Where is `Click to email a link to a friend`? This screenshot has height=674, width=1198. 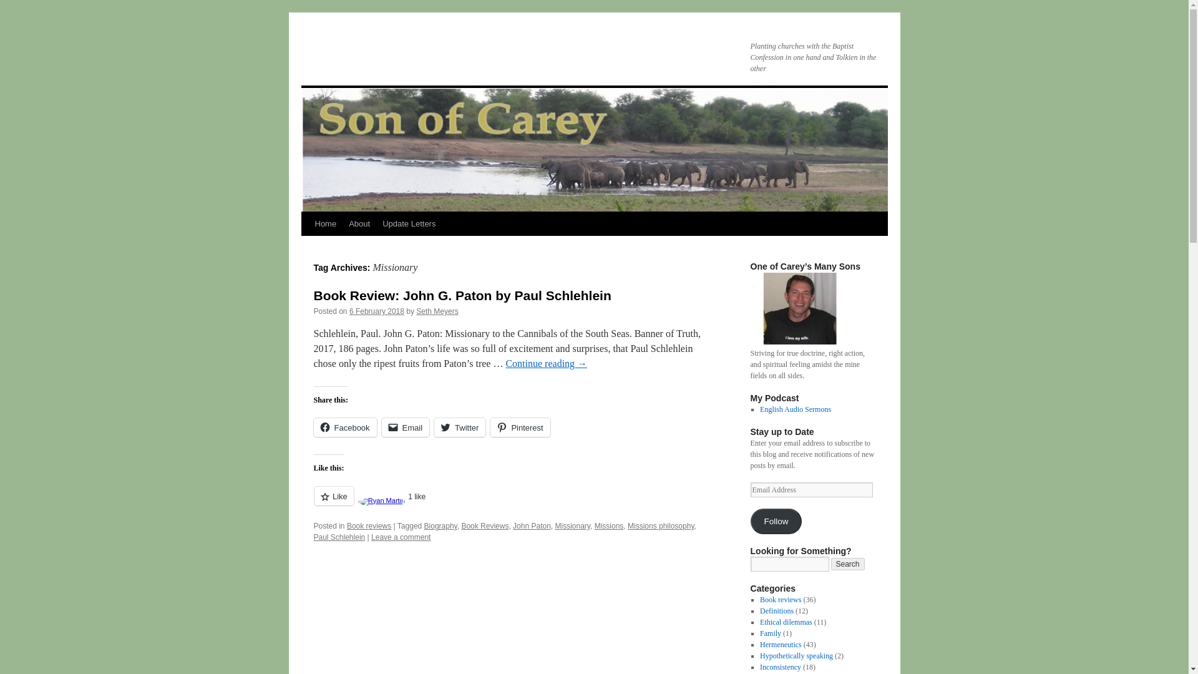
Click to email a link to a friend is located at coordinates (406, 427).